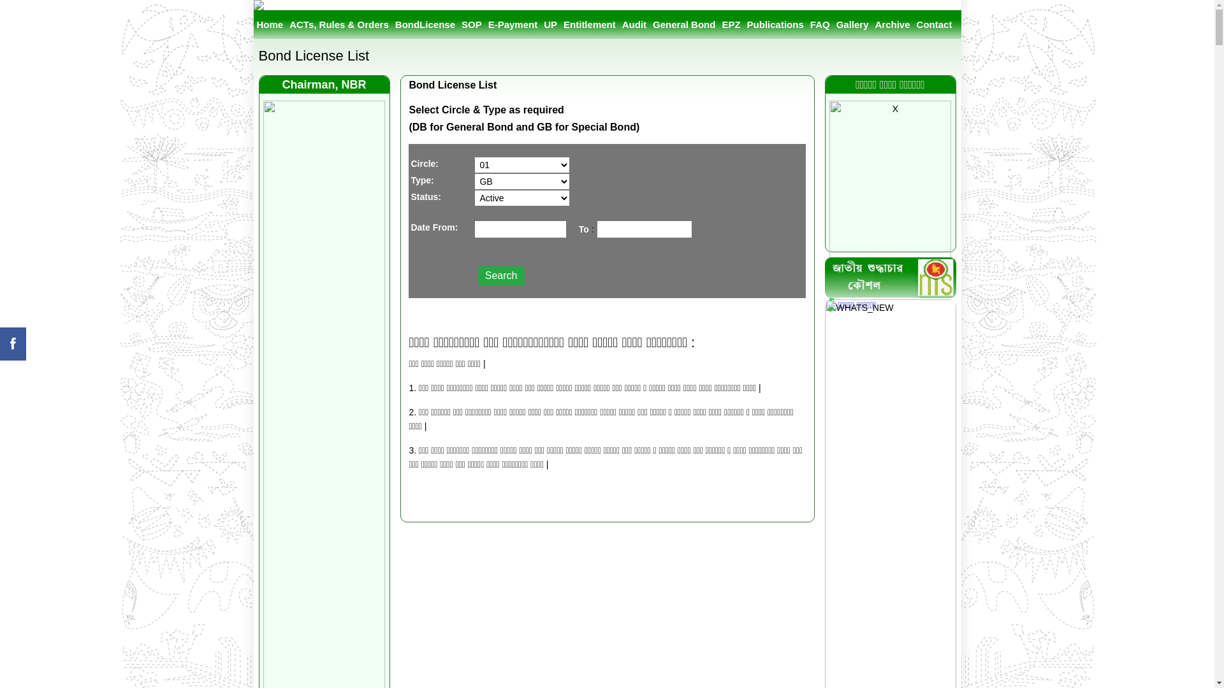 The width and height of the screenshot is (1224, 688). Describe the element at coordinates (472, 24) in the screenshot. I see `SOP` at that location.